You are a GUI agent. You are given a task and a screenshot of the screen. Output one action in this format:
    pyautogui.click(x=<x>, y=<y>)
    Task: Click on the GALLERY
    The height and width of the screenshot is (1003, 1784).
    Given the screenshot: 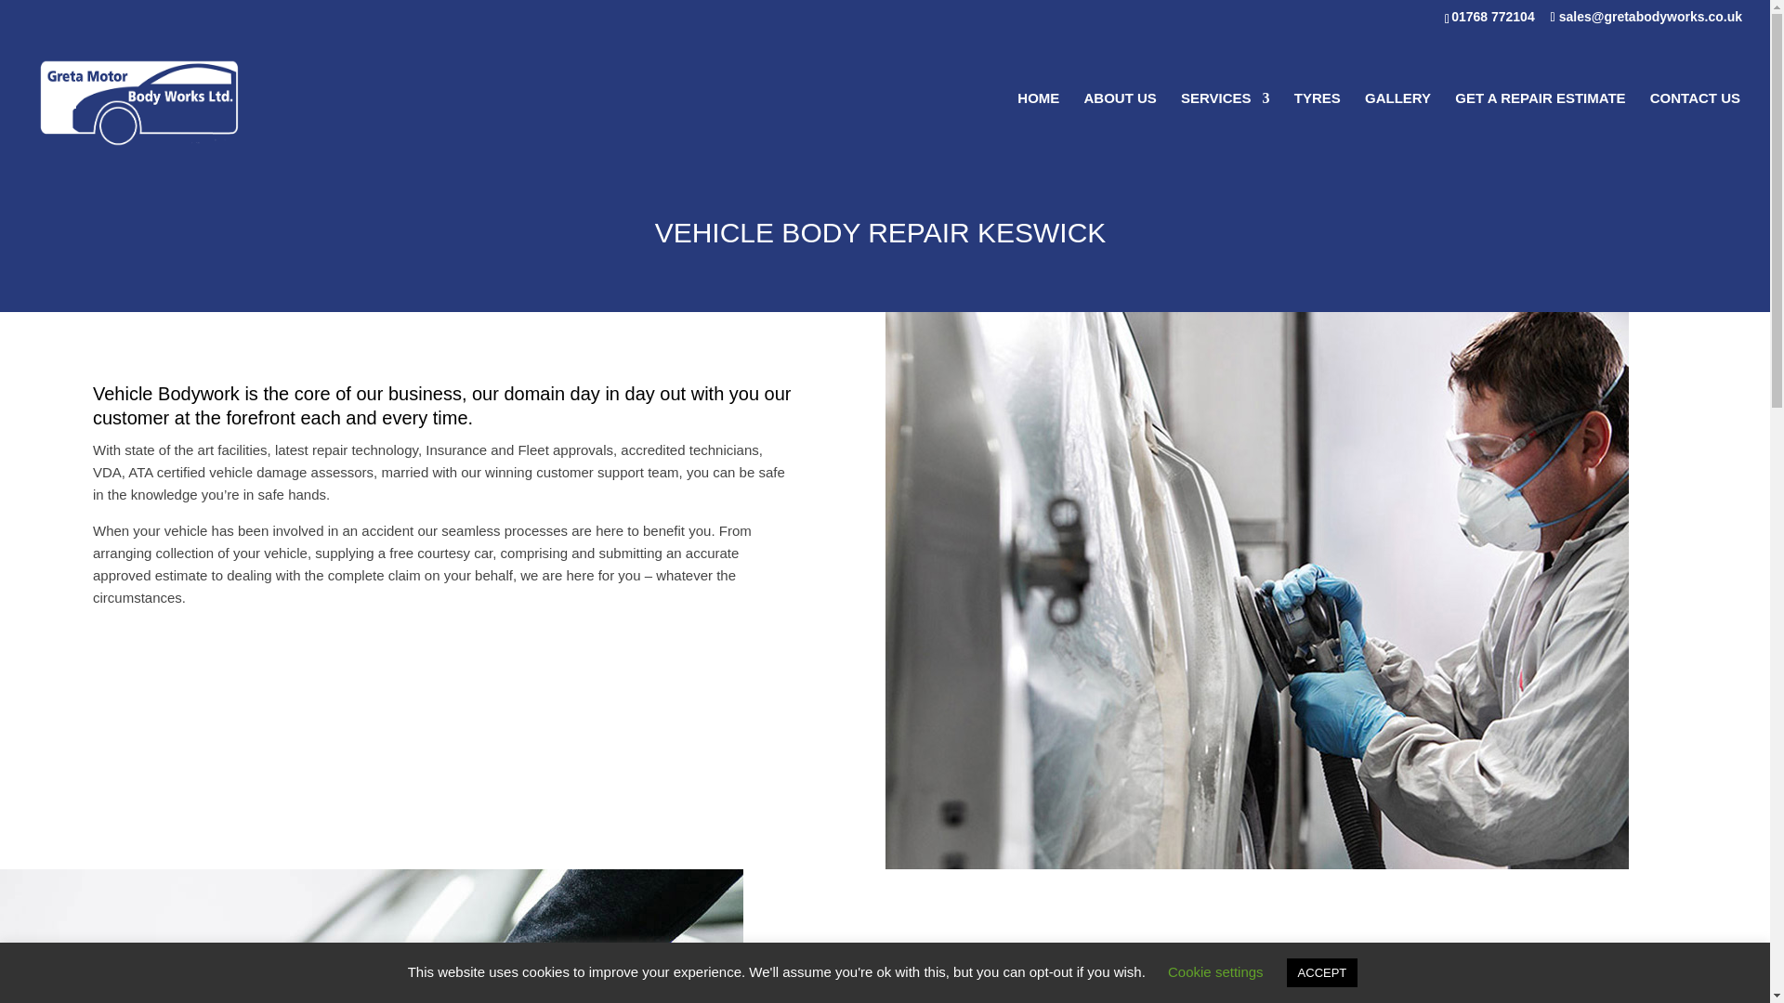 What is the action you would take?
    pyautogui.click(x=1397, y=128)
    